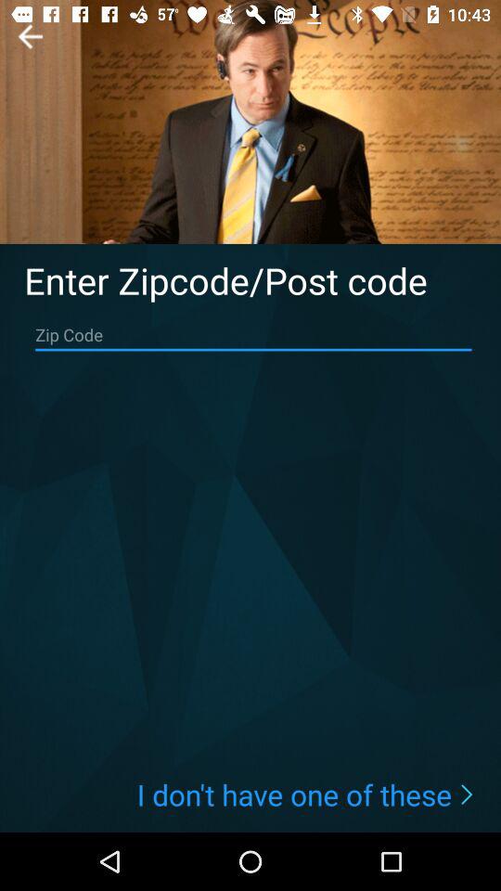  I want to click on fill in with zip code, so click(253, 335).